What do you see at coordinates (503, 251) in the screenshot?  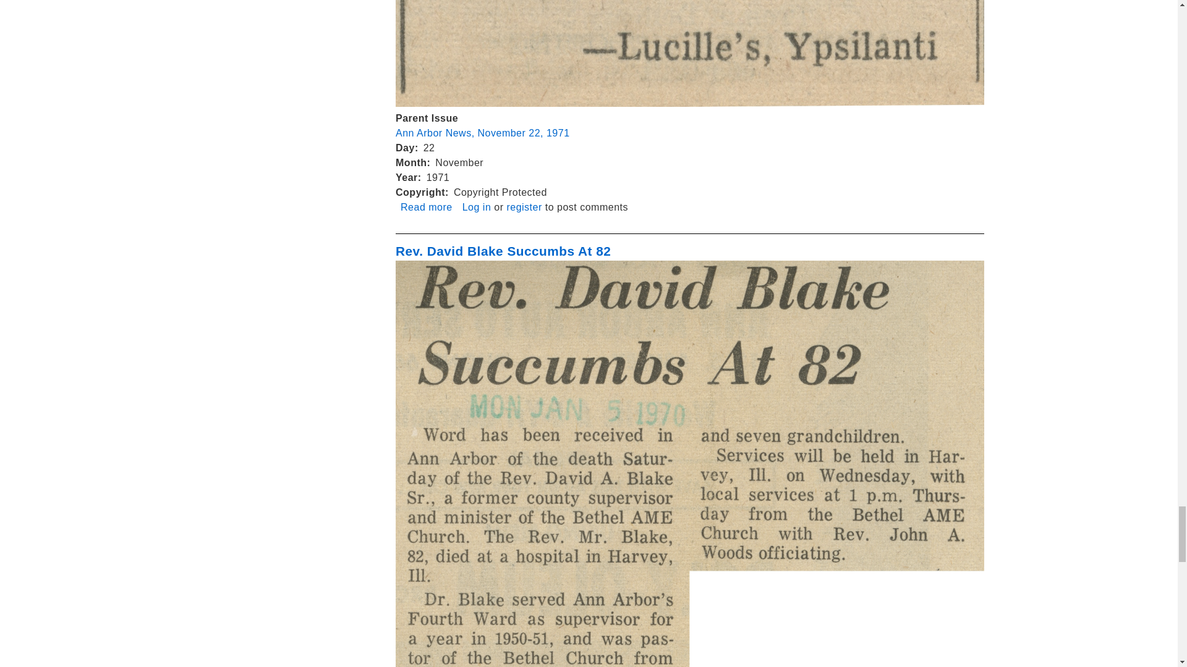 I see `register` at bounding box center [503, 251].